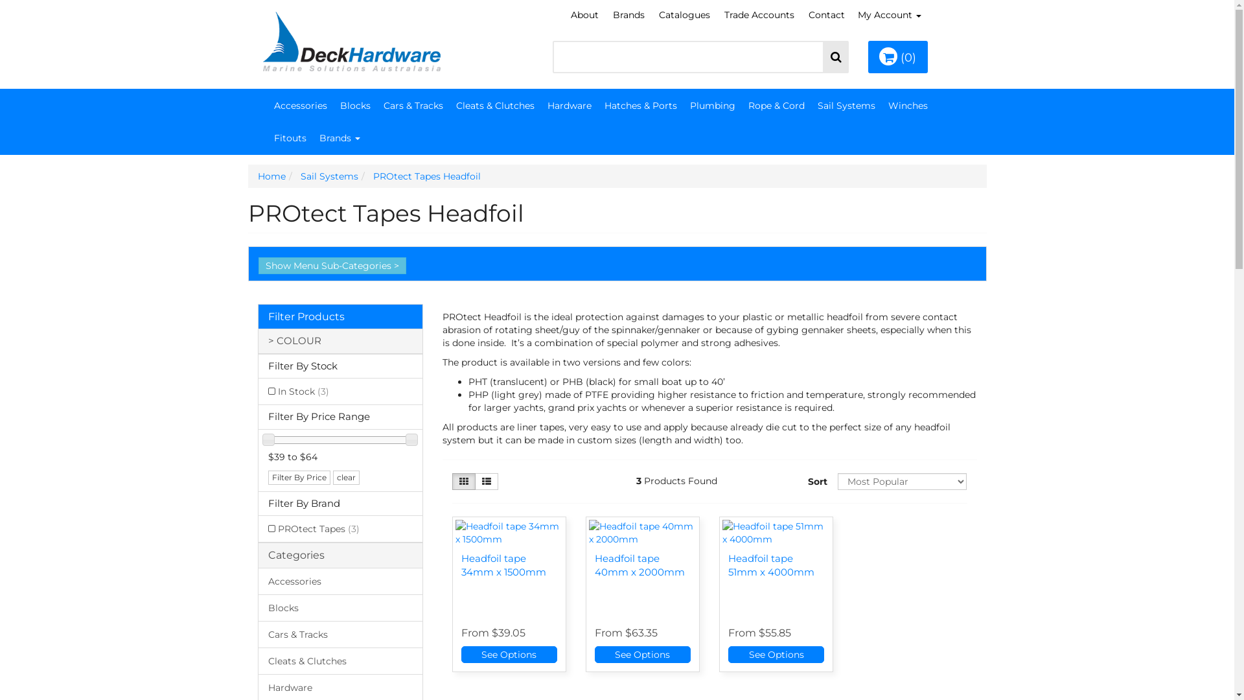  Describe the element at coordinates (355, 106) in the screenshot. I see `Blocks` at that location.